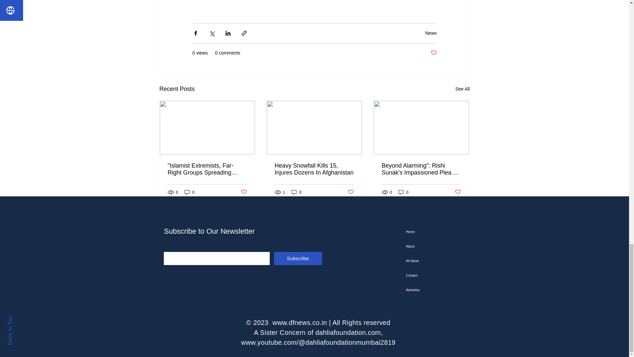 This screenshot has width=634, height=357. What do you see at coordinates (431, 33) in the screenshot?
I see `News` at bounding box center [431, 33].